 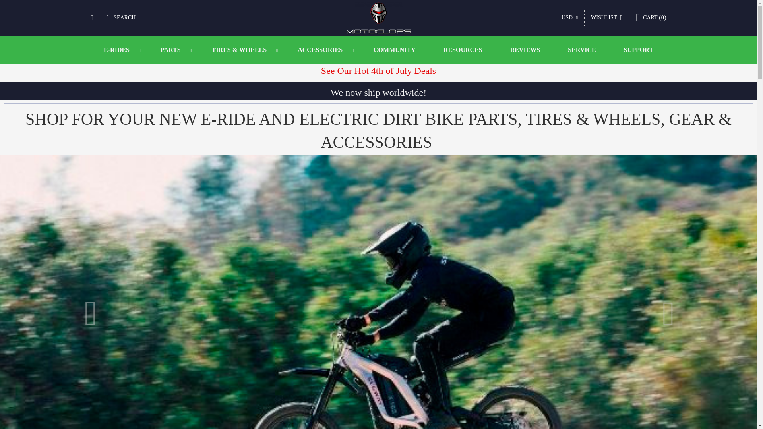 What do you see at coordinates (570, 18) in the screenshot?
I see `USD` at bounding box center [570, 18].